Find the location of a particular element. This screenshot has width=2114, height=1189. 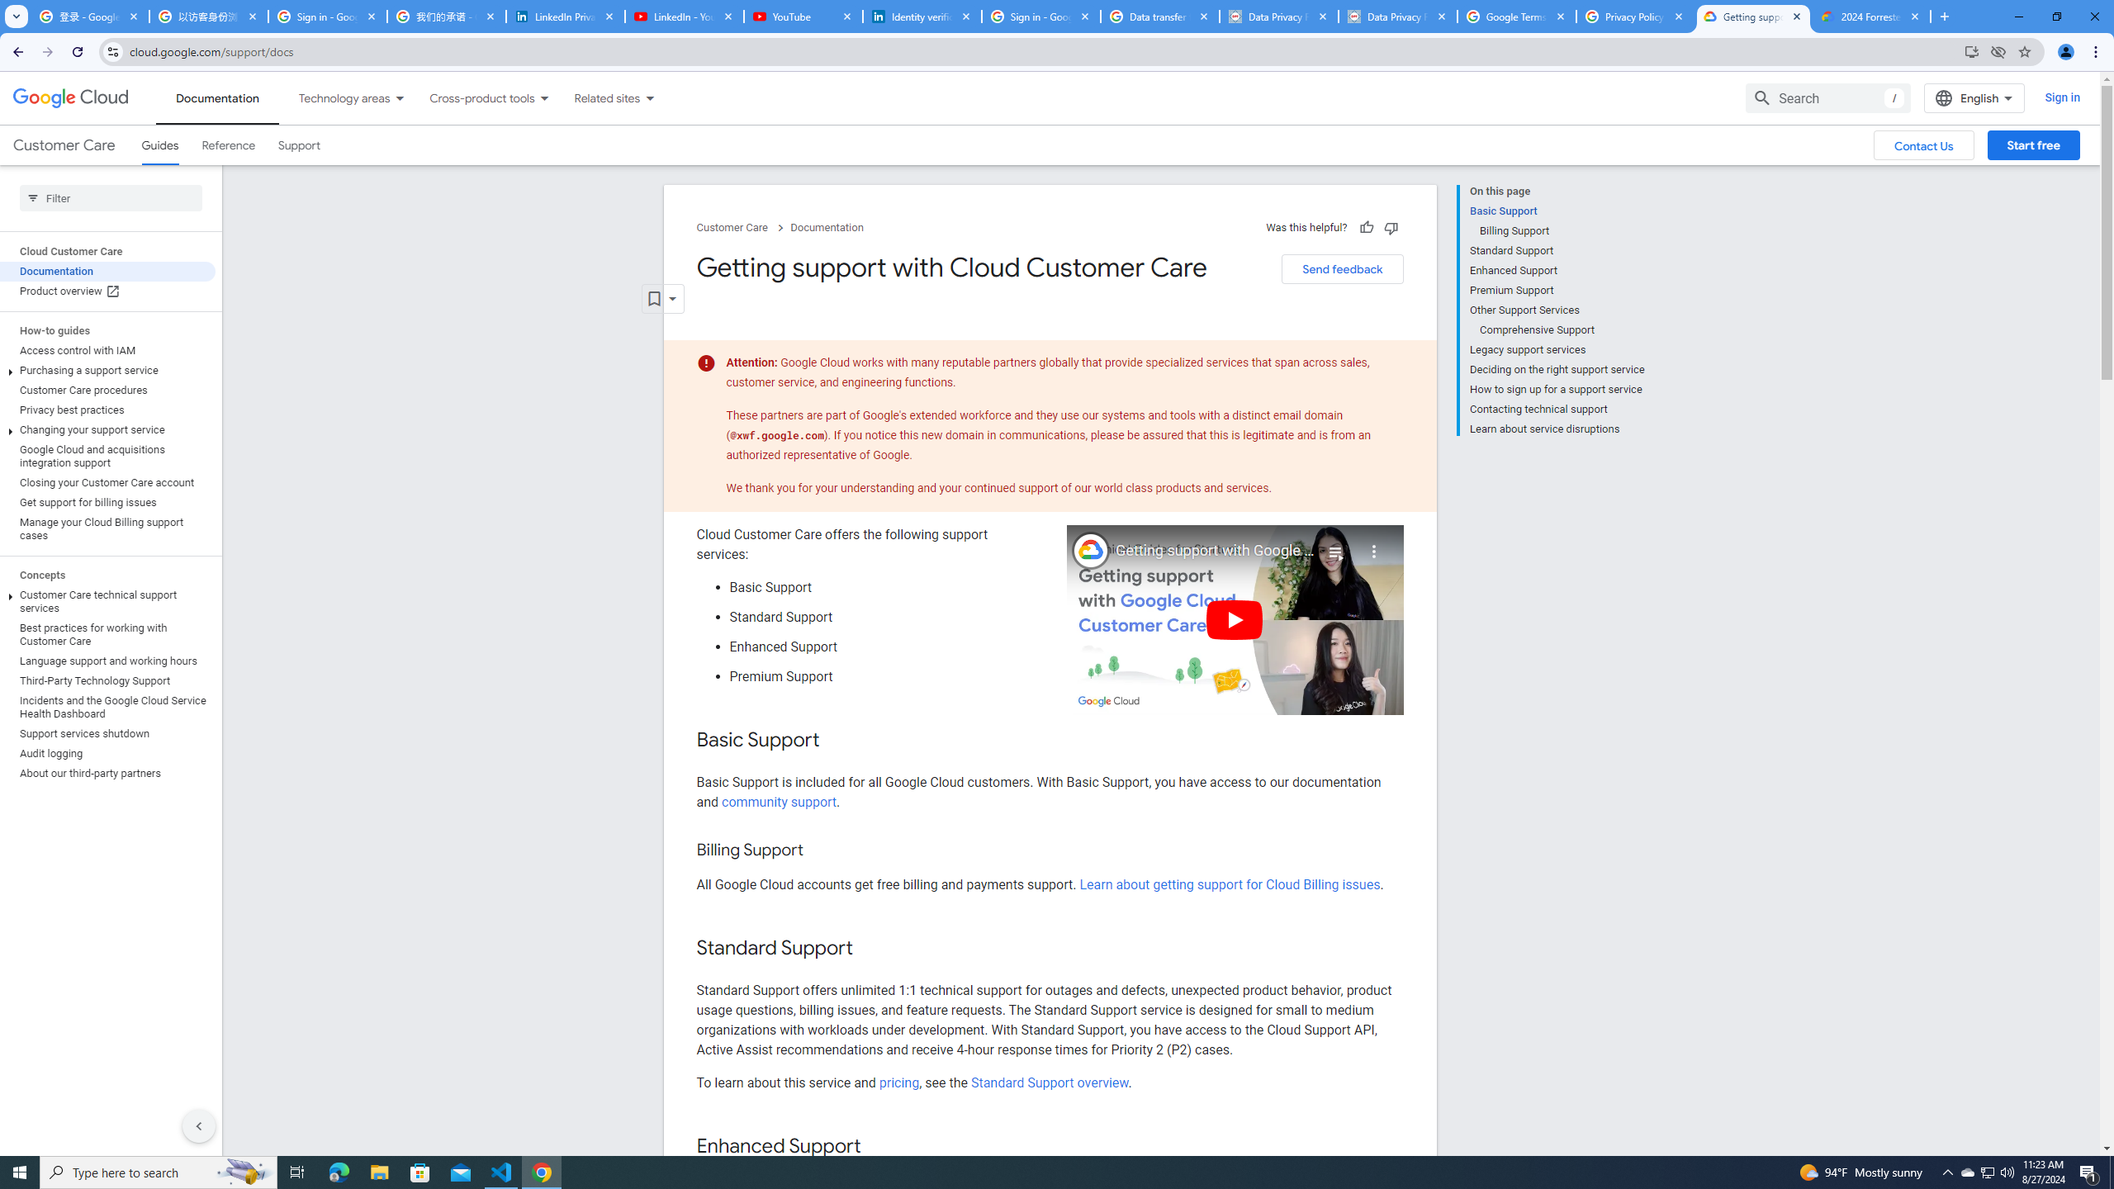

Billing Support is located at coordinates (1562, 231).